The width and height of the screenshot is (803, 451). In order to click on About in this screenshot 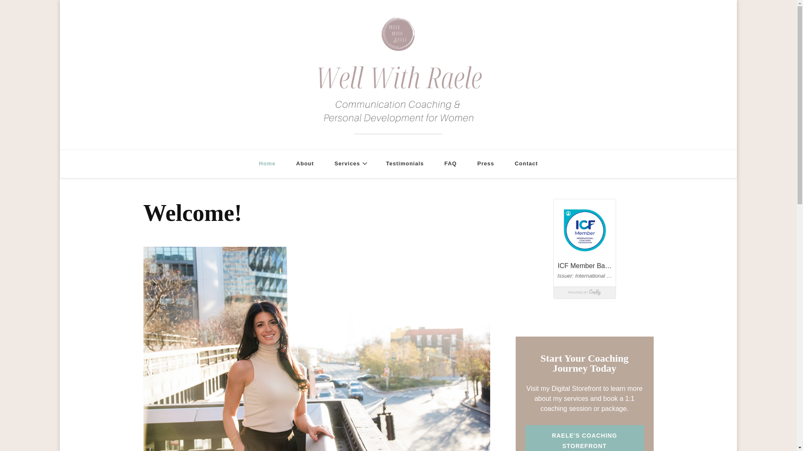, I will do `click(305, 164)`.